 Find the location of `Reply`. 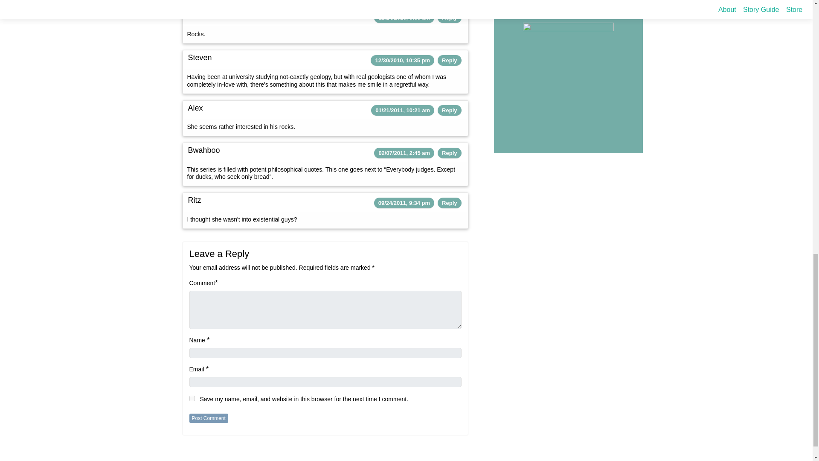

Reply is located at coordinates (450, 17).